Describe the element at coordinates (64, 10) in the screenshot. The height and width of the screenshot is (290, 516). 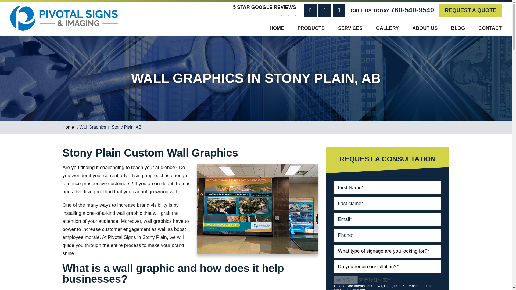
I see `Pivotal Signs` at that location.